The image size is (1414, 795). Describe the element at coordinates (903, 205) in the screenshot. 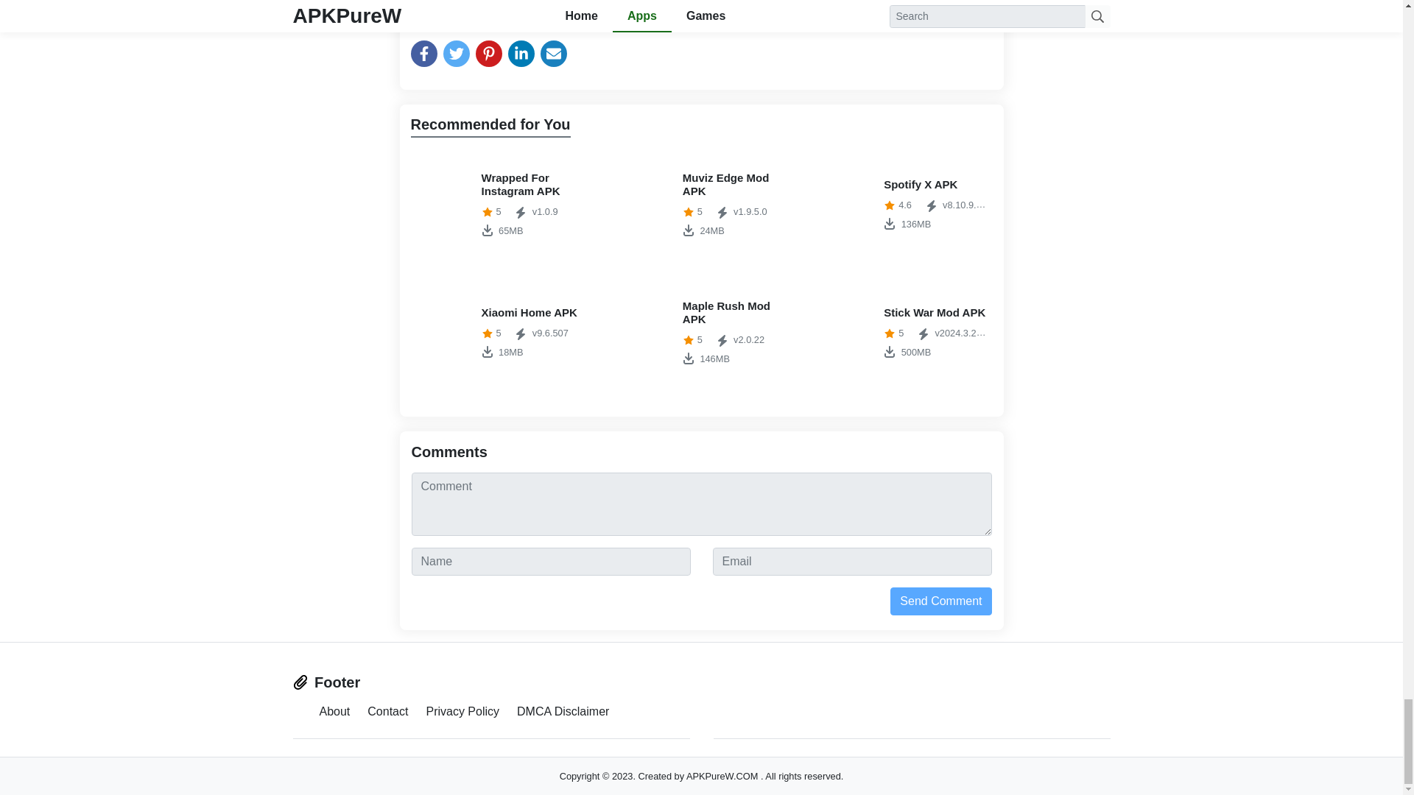

I see `Contact` at that location.